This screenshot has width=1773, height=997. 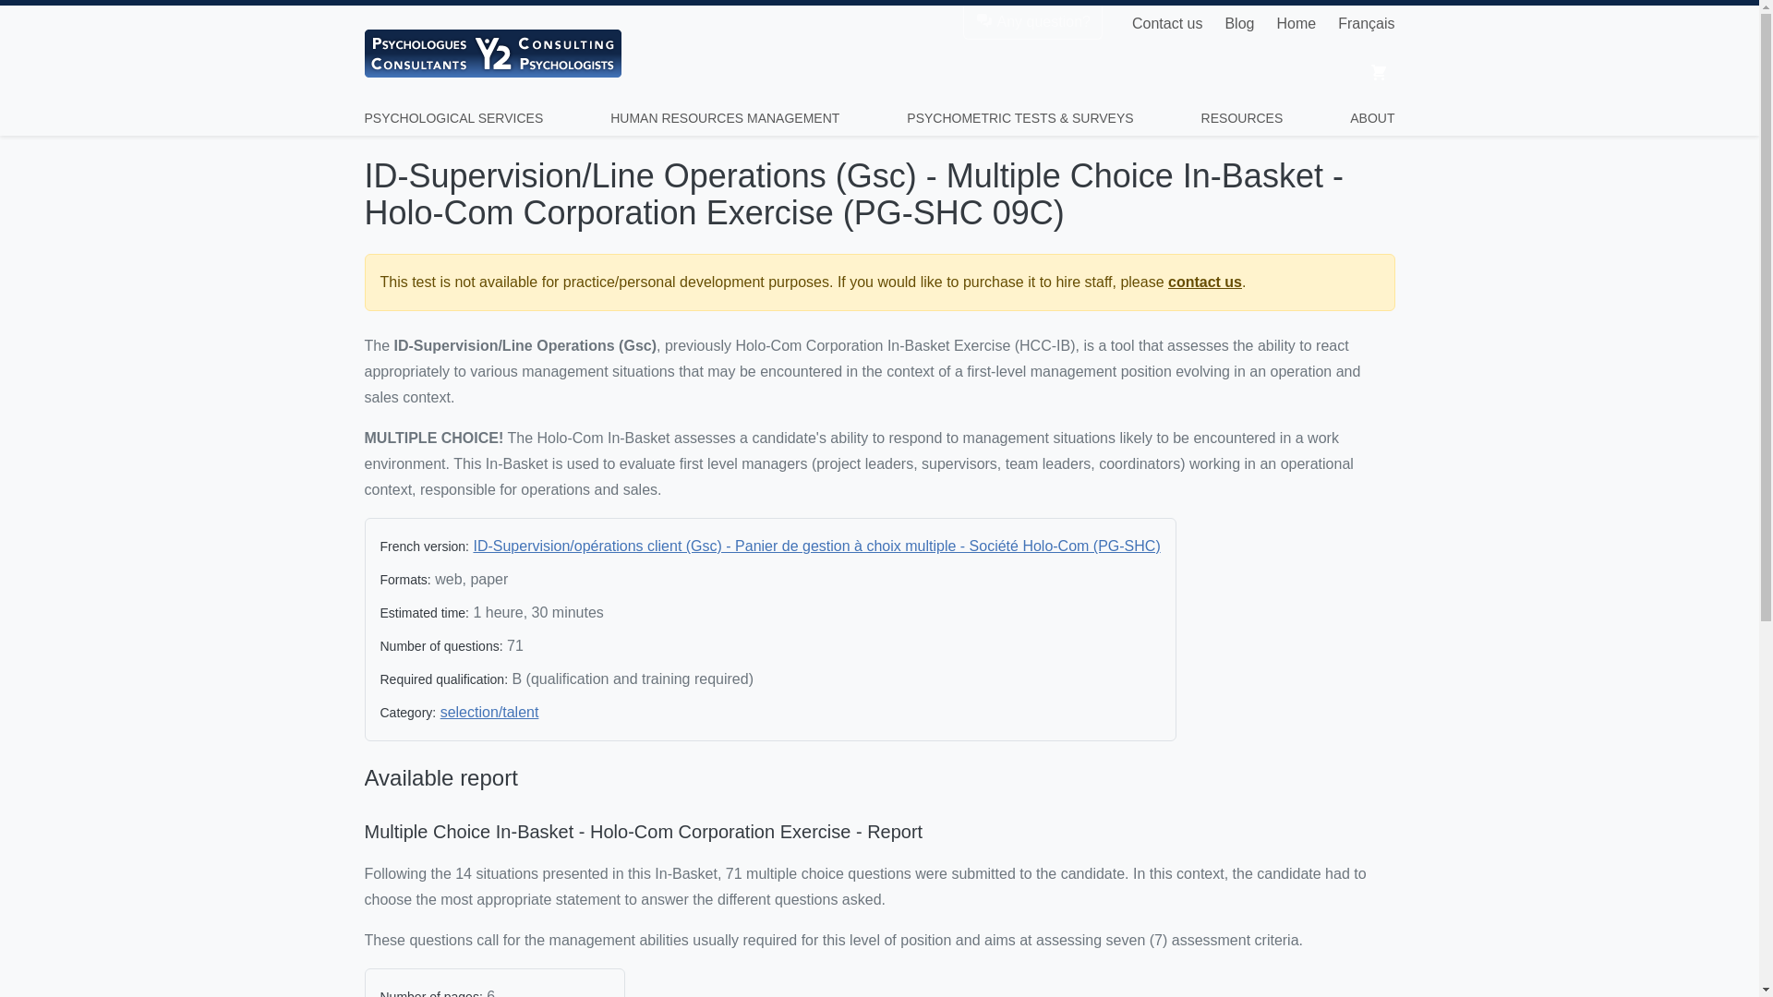 What do you see at coordinates (724, 118) in the screenshot?
I see `HUMAN RESOURCES MANAGEMENT` at bounding box center [724, 118].